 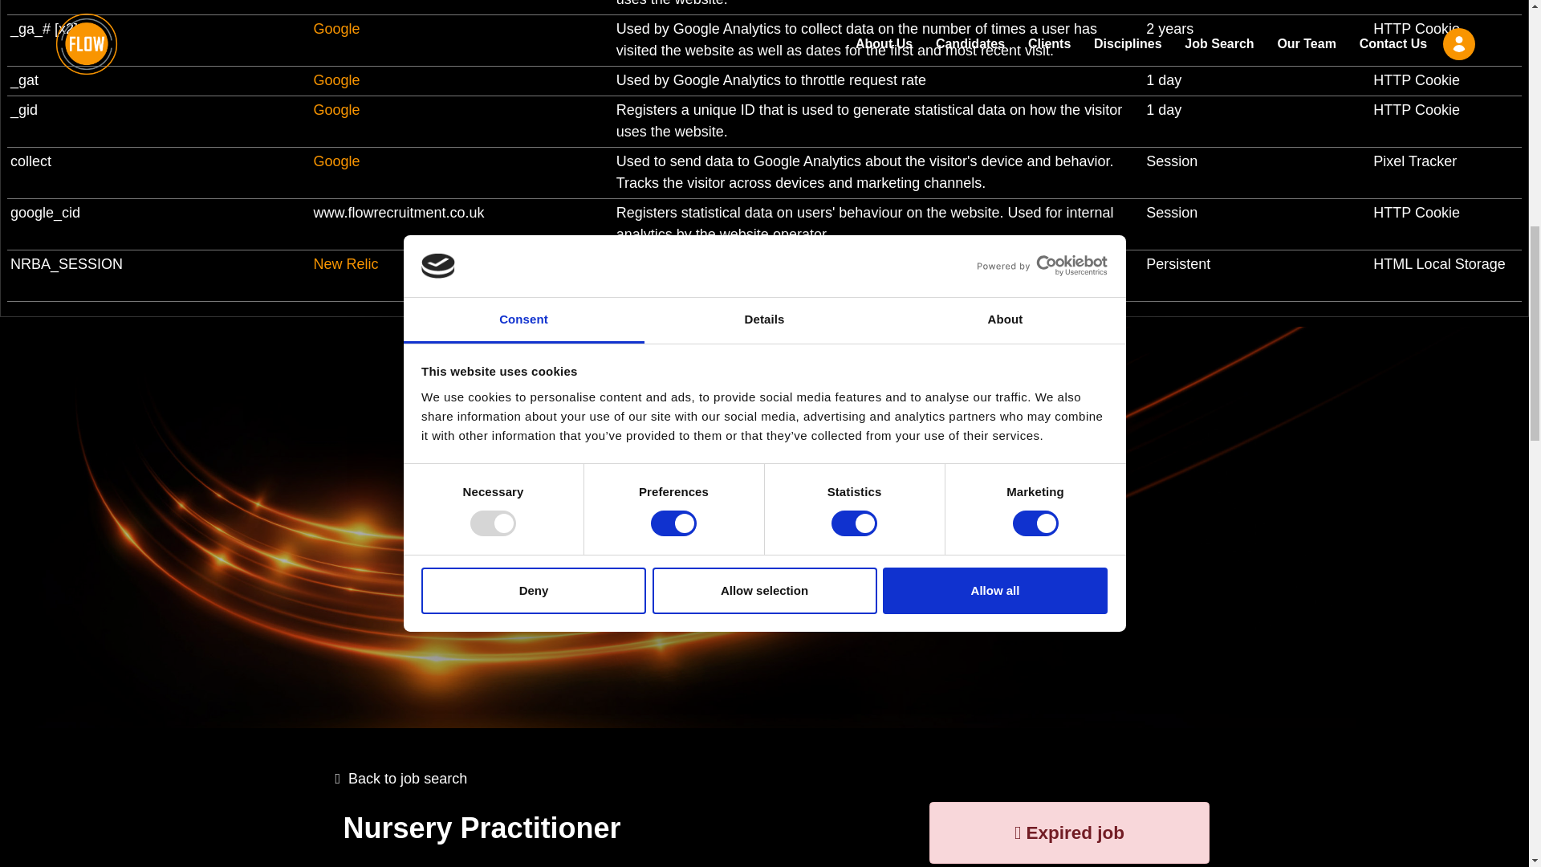 I want to click on Google, so click(x=335, y=80).